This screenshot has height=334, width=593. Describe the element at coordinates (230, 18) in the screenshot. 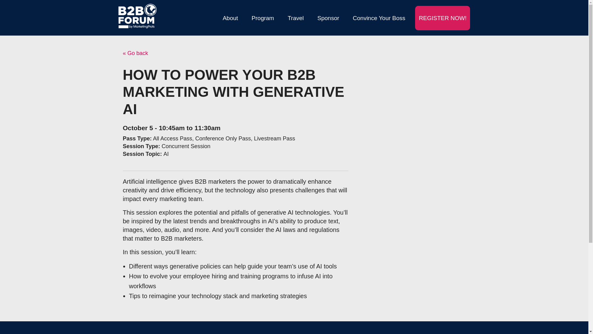

I see `About` at that location.